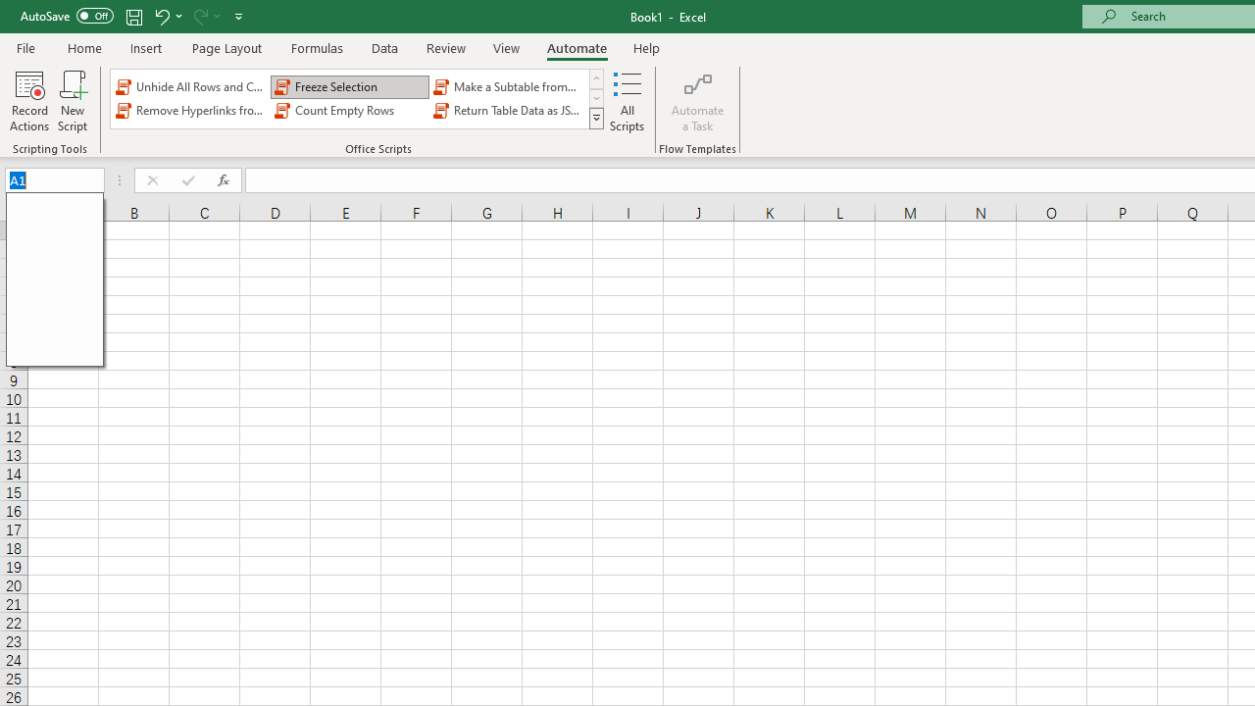 The height and width of the screenshot is (706, 1255). What do you see at coordinates (349, 86) in the screenshot?
I see `Freeze Selection` at bounding box center [349, 86].